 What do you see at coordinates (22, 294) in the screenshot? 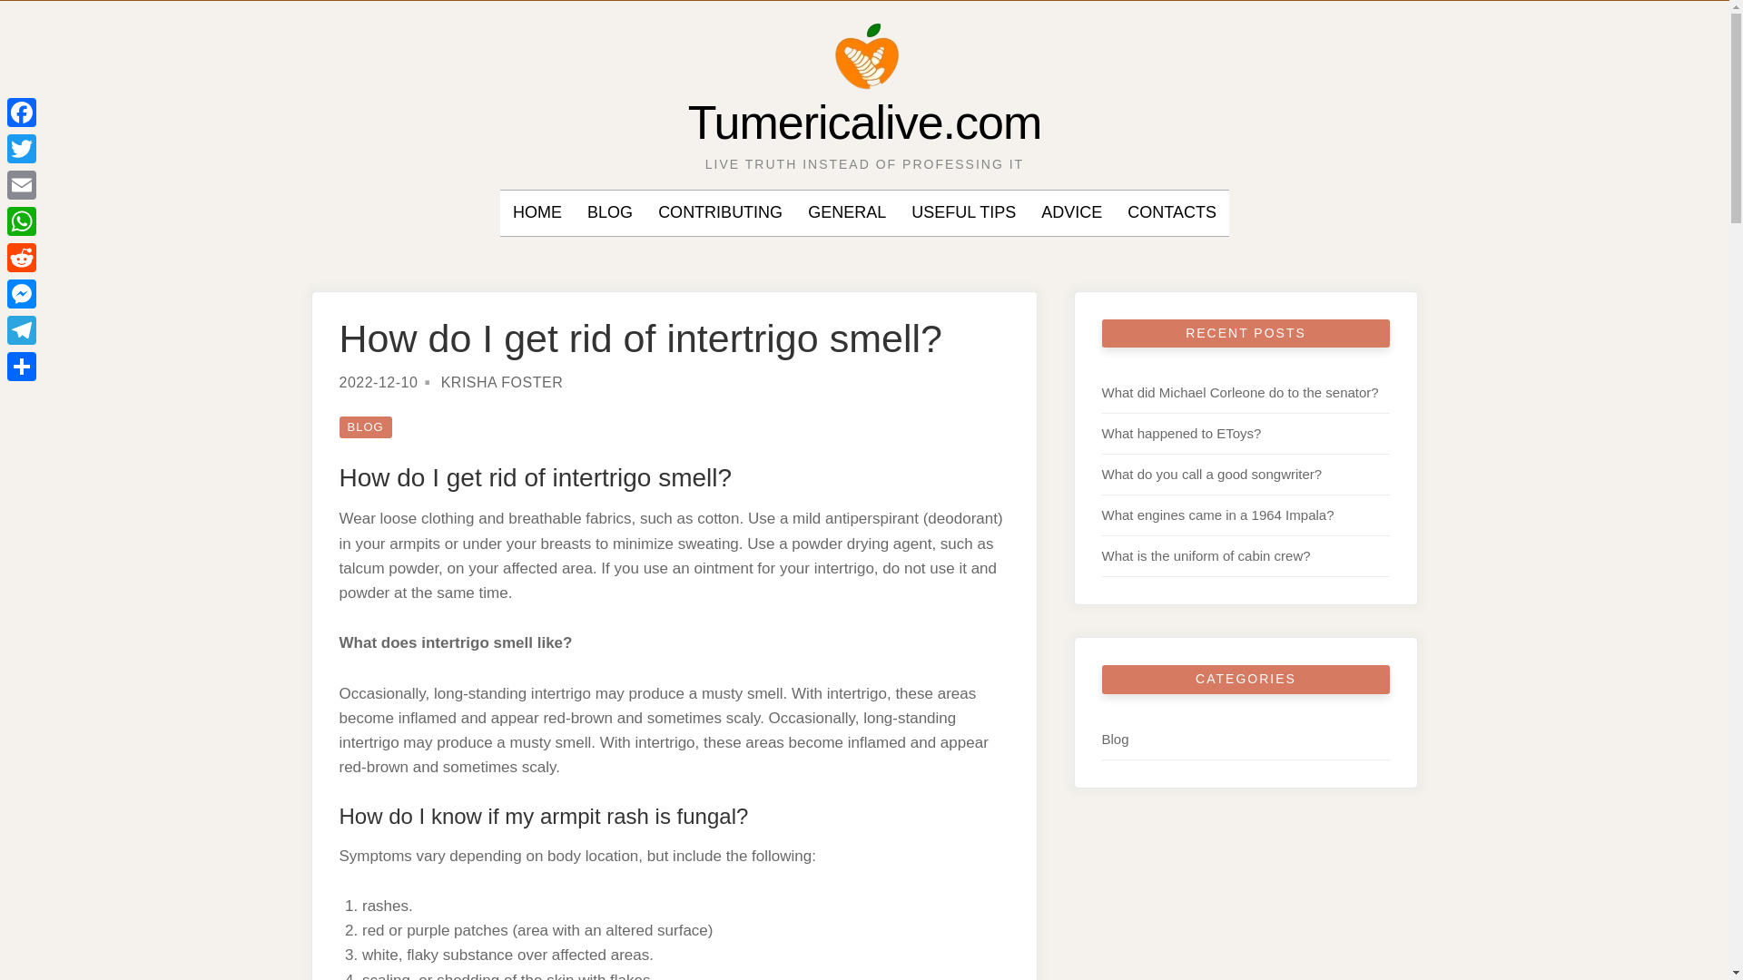
I see `Messenger` at bounding box center [22, 294].